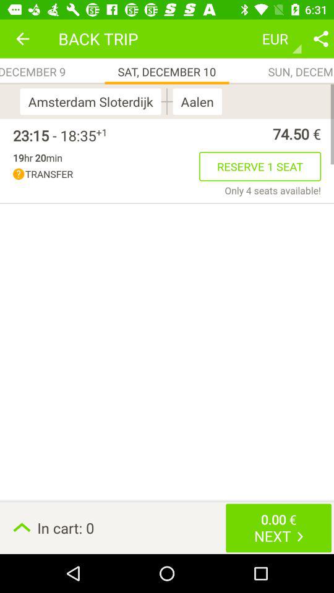  I want to click on select the icon below fri, december 9 icon, so click(93, 101).